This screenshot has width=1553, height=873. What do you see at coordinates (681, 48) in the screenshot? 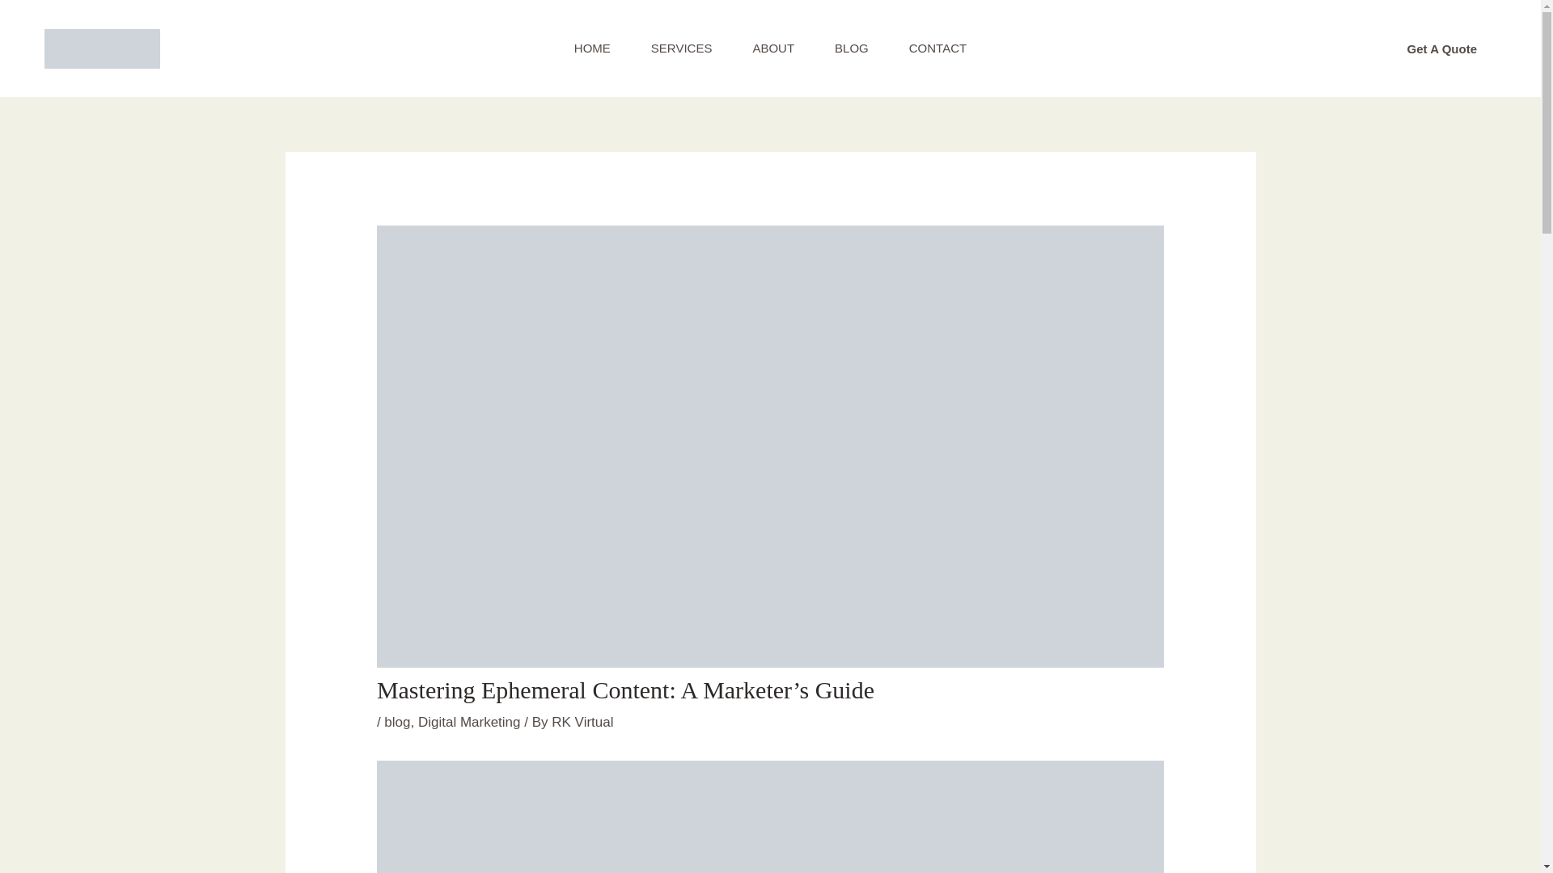
I see `SERVICES` at bounding box center [681, 48].